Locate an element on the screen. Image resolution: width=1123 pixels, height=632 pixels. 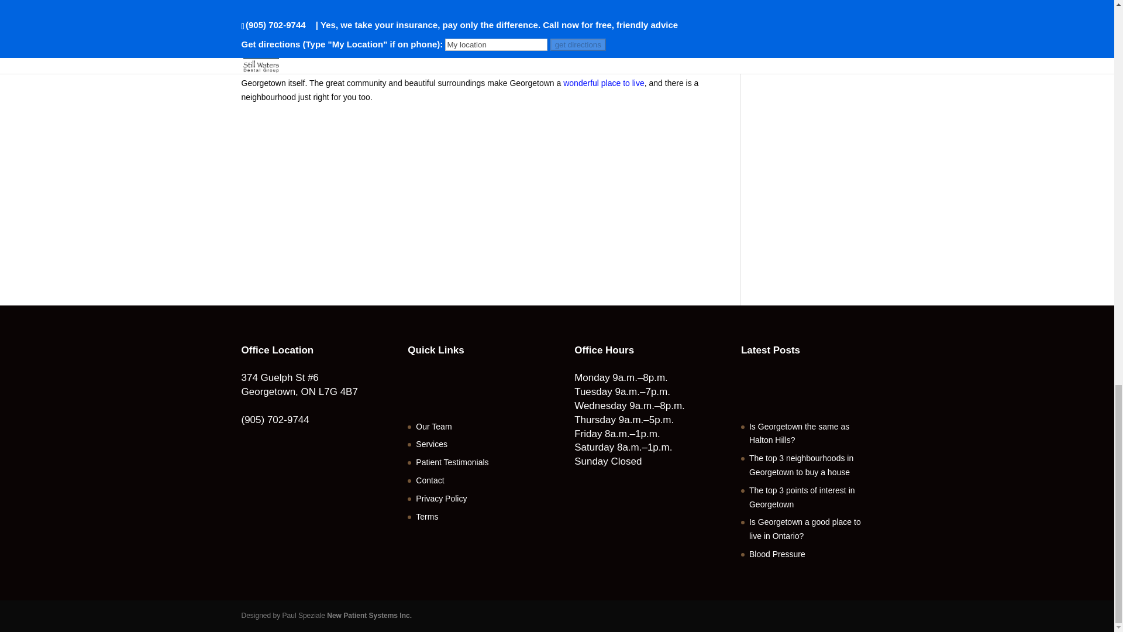
The top 3 points of interest in Georgetown is located at coordinates (801, 497).